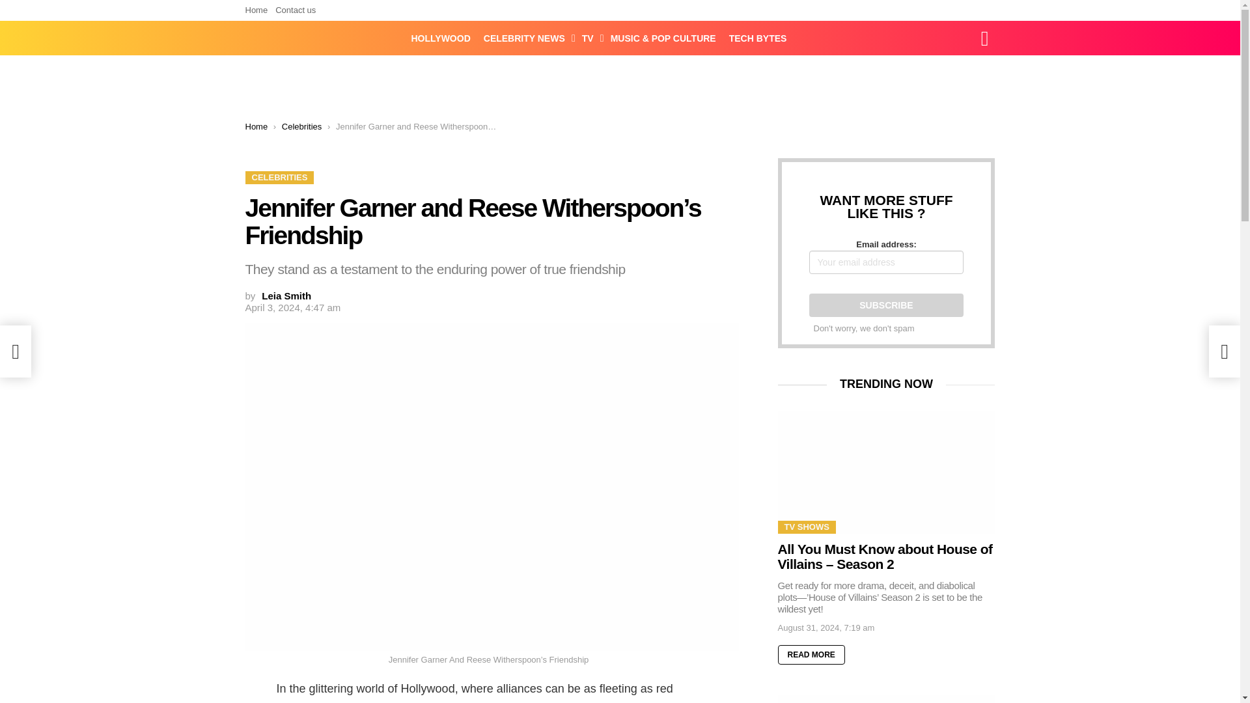 Image resolution: width=1250 pixels, height=703 pixels. I want to click on HOLLYWOOD, so click(441, 38).